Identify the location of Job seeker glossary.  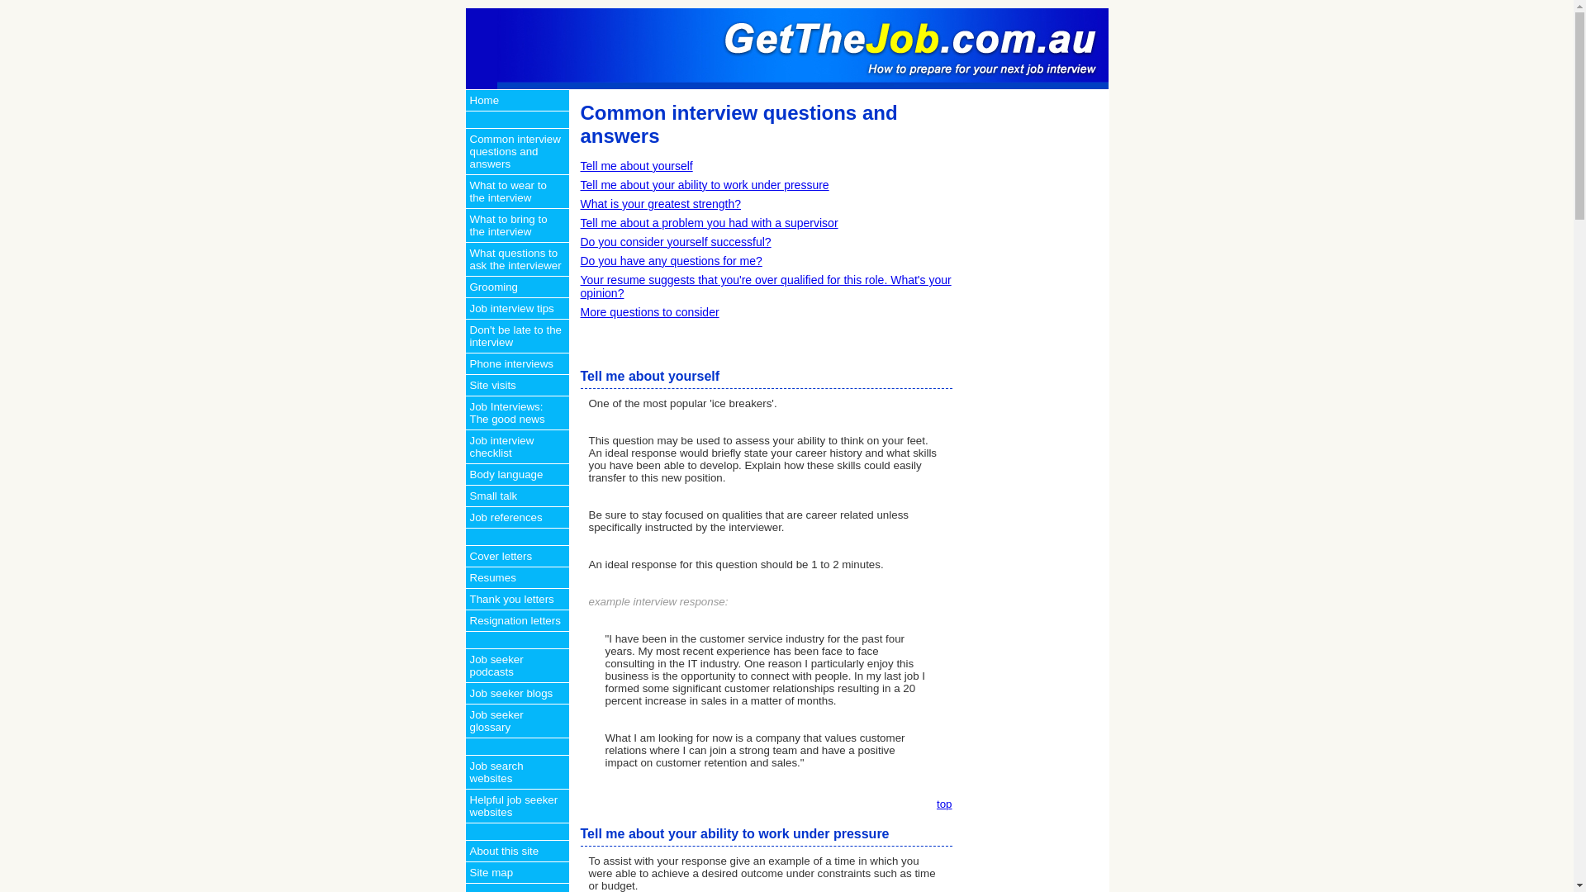
(517, 720).